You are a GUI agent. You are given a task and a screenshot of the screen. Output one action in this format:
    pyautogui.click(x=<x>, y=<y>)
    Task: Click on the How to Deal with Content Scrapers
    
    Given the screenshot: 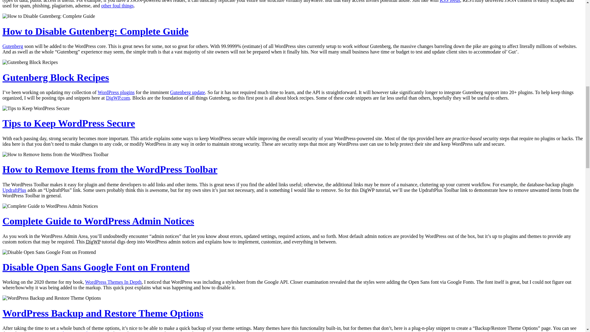 What is the action you would take?
    pyautogui.click(x=450, y=1)
    